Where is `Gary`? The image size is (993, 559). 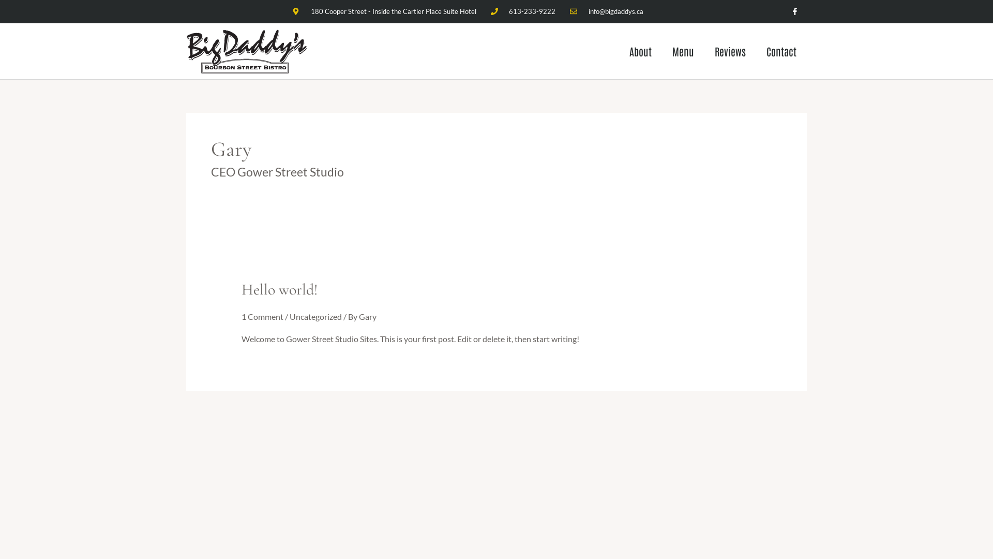
Gary is located at coordinates (368, 317).